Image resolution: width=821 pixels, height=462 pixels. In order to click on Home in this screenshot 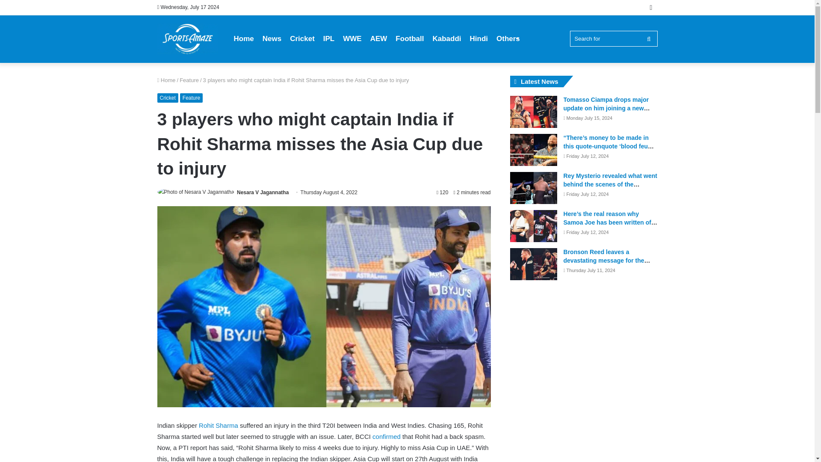, I will do `click(166, 80)`.